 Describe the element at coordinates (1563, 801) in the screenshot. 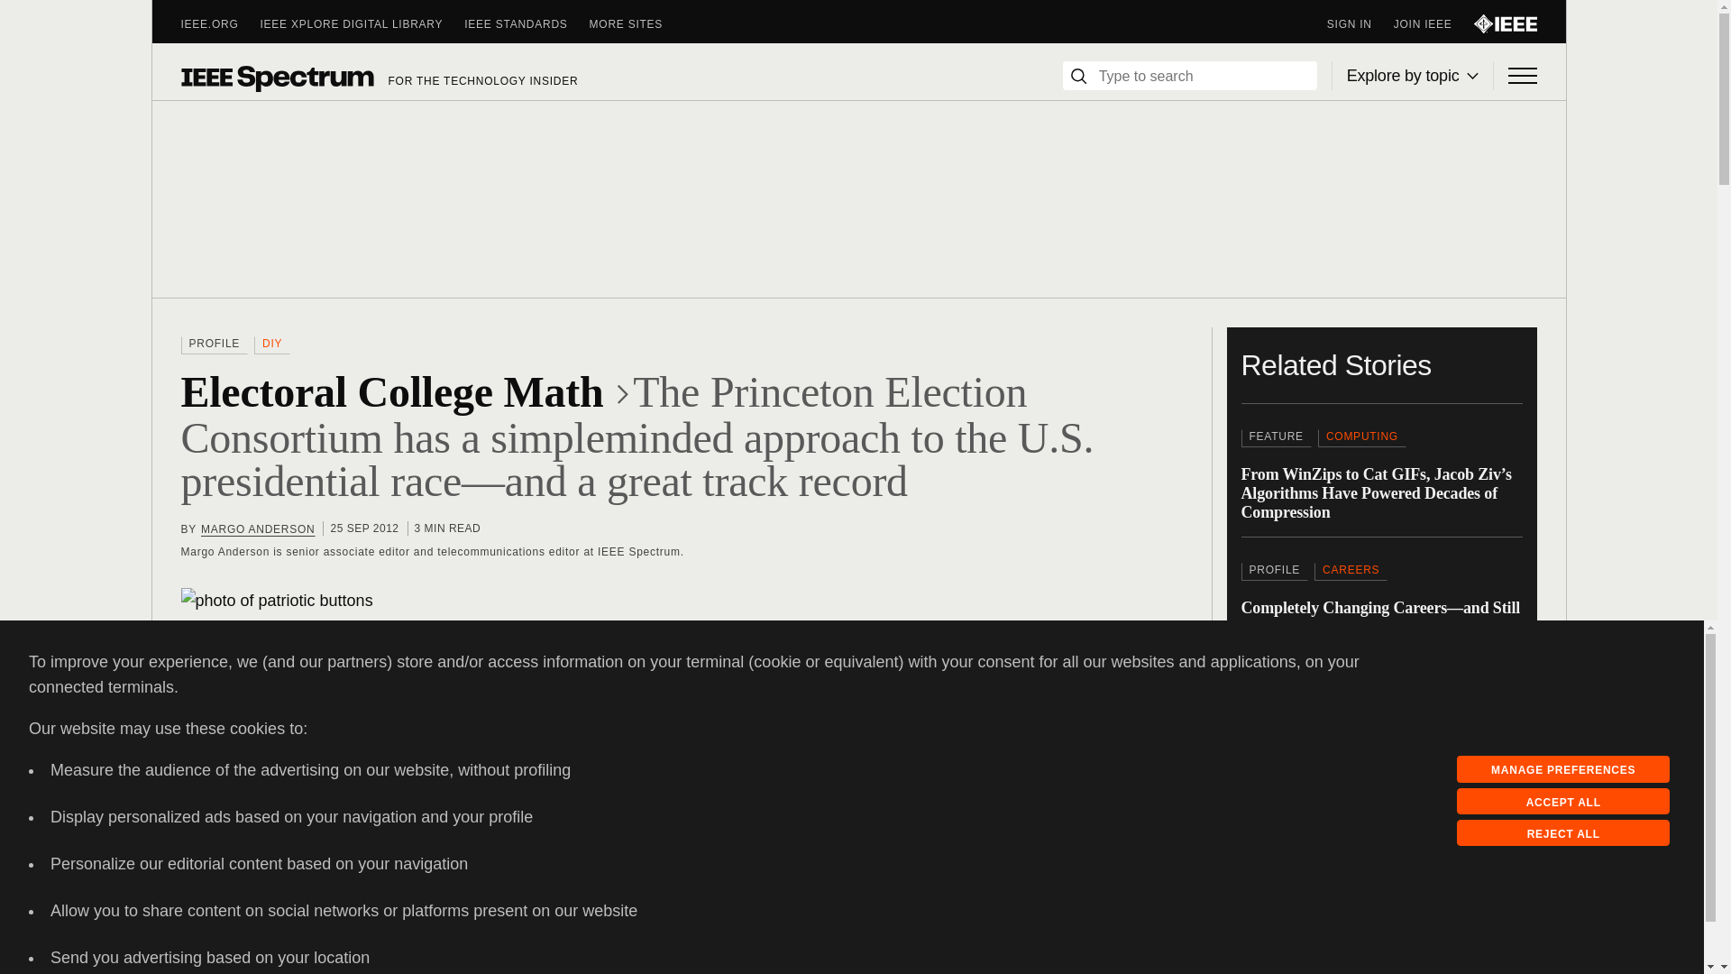

I see `ACCEPT ALL` at that location.